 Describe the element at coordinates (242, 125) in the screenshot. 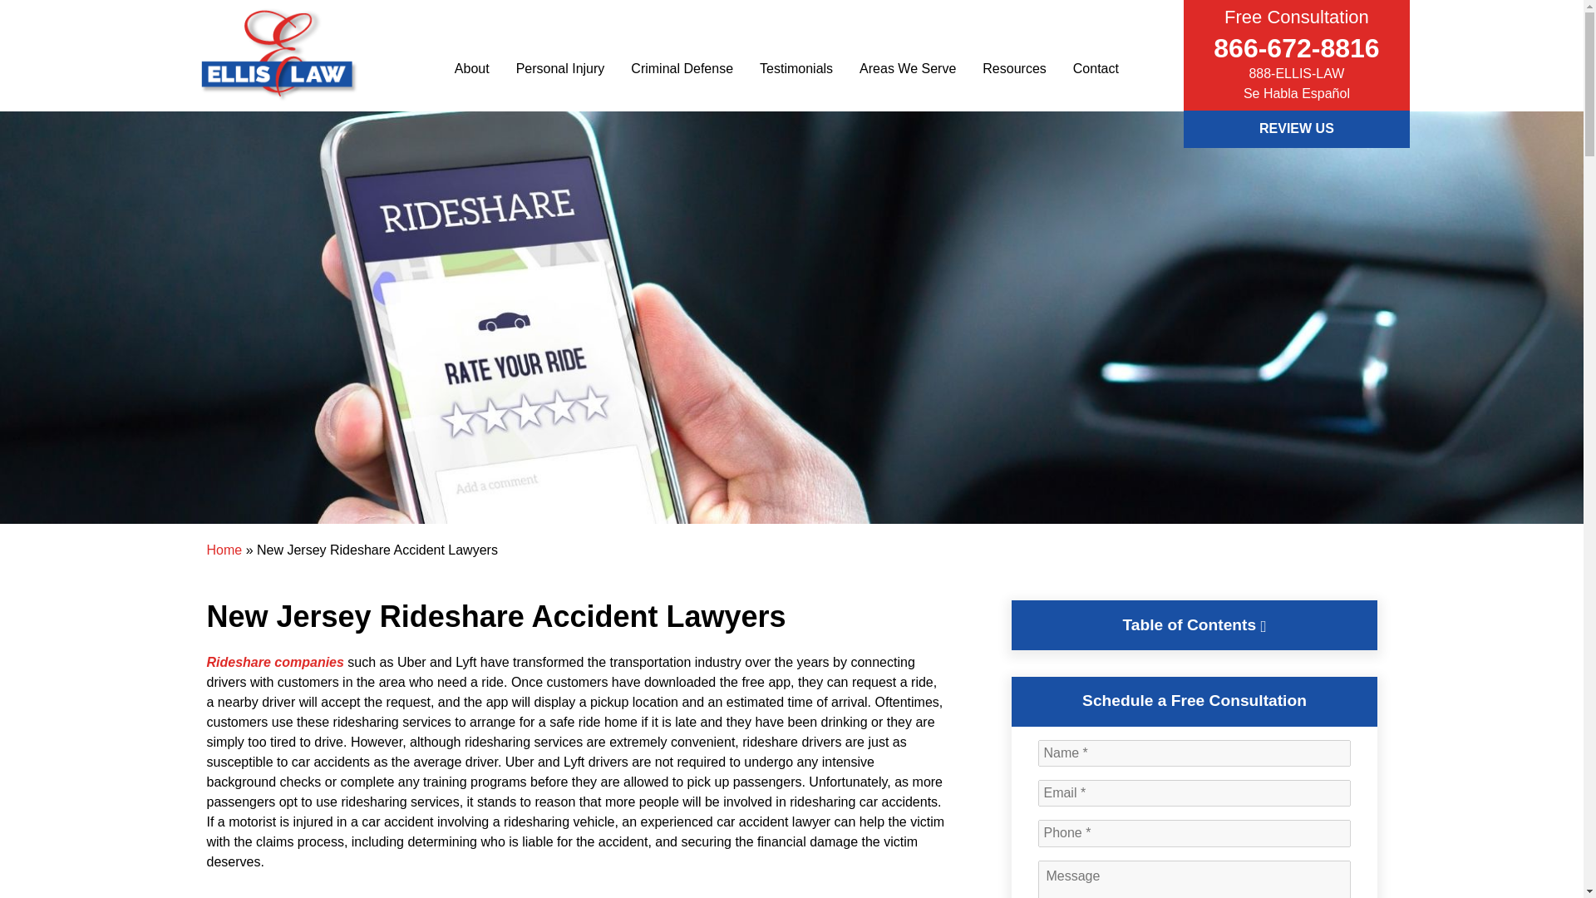

I see `Ellis Law, P.C.` at that location.